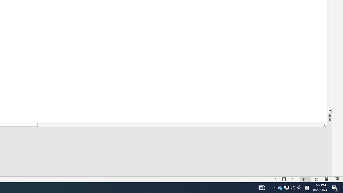 This screenshot has height=193, width=343. Describe the element at coordinates (280, 188) in the screenshot. I see `Notification Chevron` at that location.